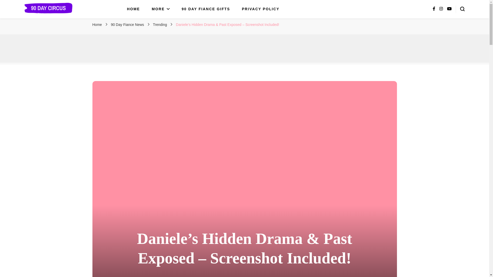  What do you see at coordinates (134, 9) in the screenshot?
I see `HOME` at bounding box center [134, 9].